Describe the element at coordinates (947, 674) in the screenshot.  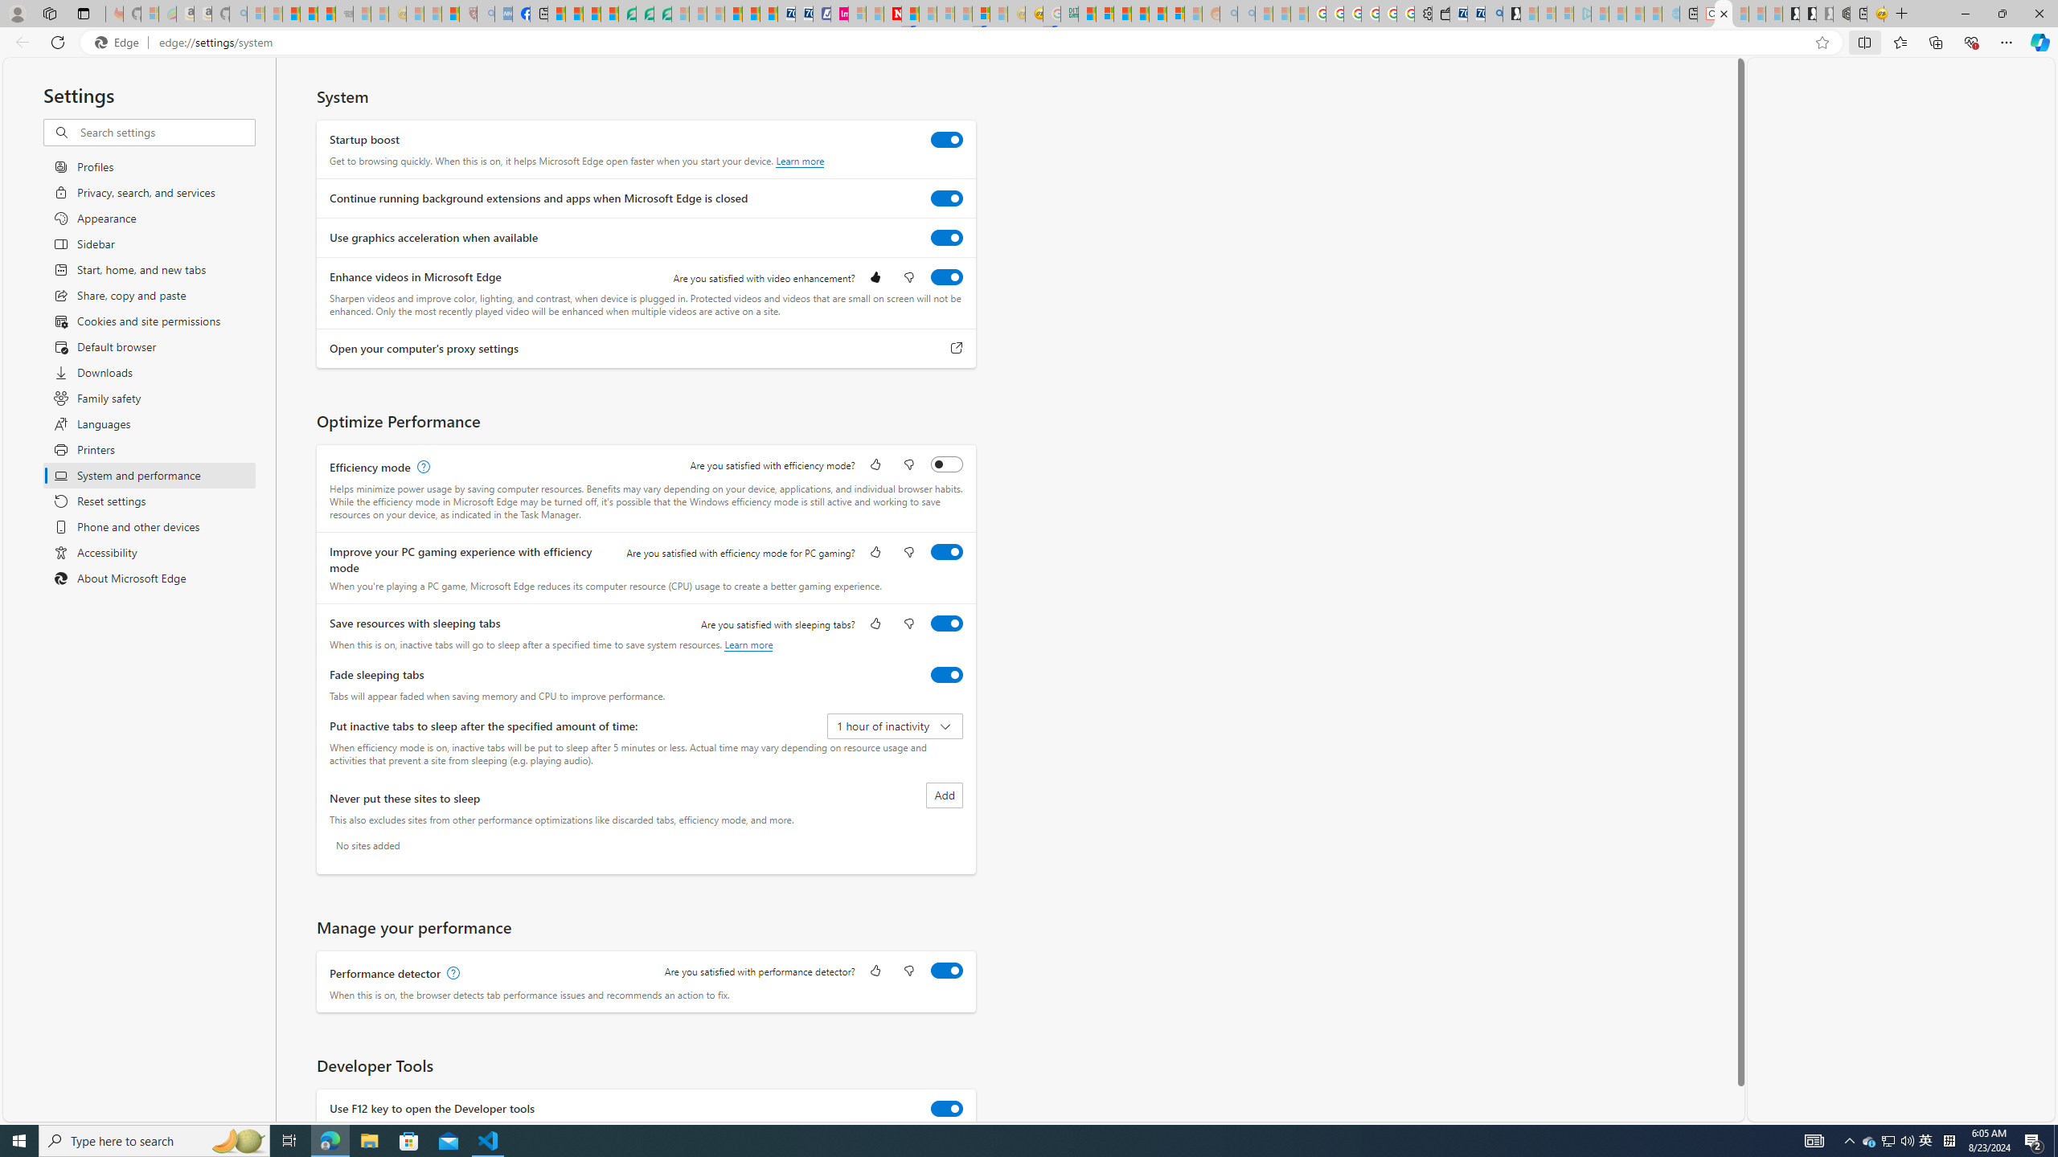
I see `Fade sleeping tabs` at that location.